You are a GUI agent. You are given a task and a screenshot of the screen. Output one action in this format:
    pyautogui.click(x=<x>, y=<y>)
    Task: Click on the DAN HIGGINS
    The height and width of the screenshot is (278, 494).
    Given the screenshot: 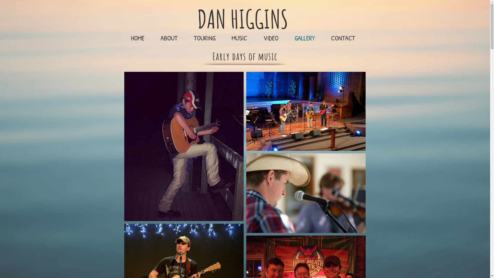 What is the action you would take?
    pyautogui.click(x=242, y=20)
    